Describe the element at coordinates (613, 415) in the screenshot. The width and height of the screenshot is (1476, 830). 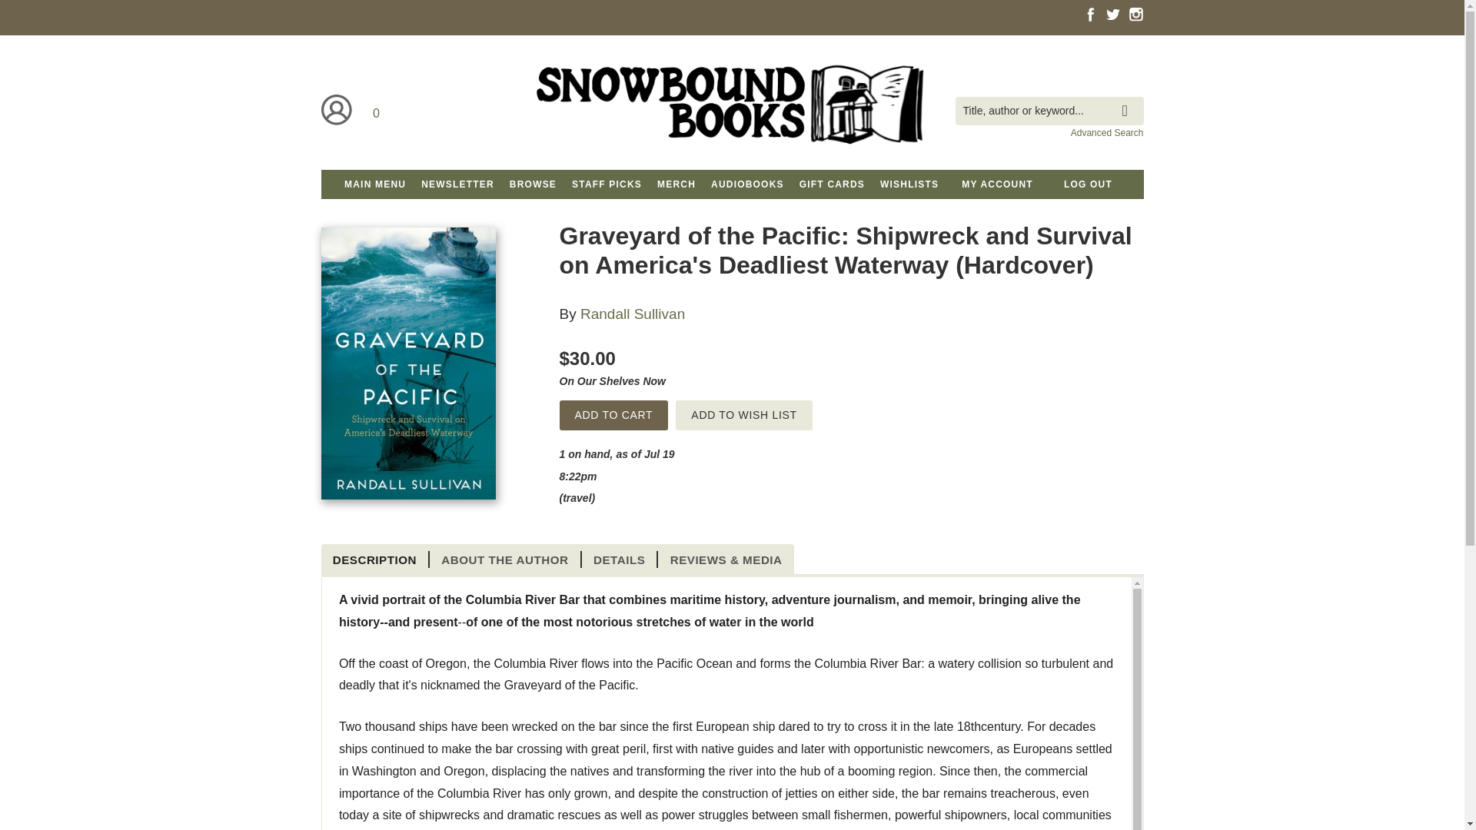
I see `Add to Cart` at that location.